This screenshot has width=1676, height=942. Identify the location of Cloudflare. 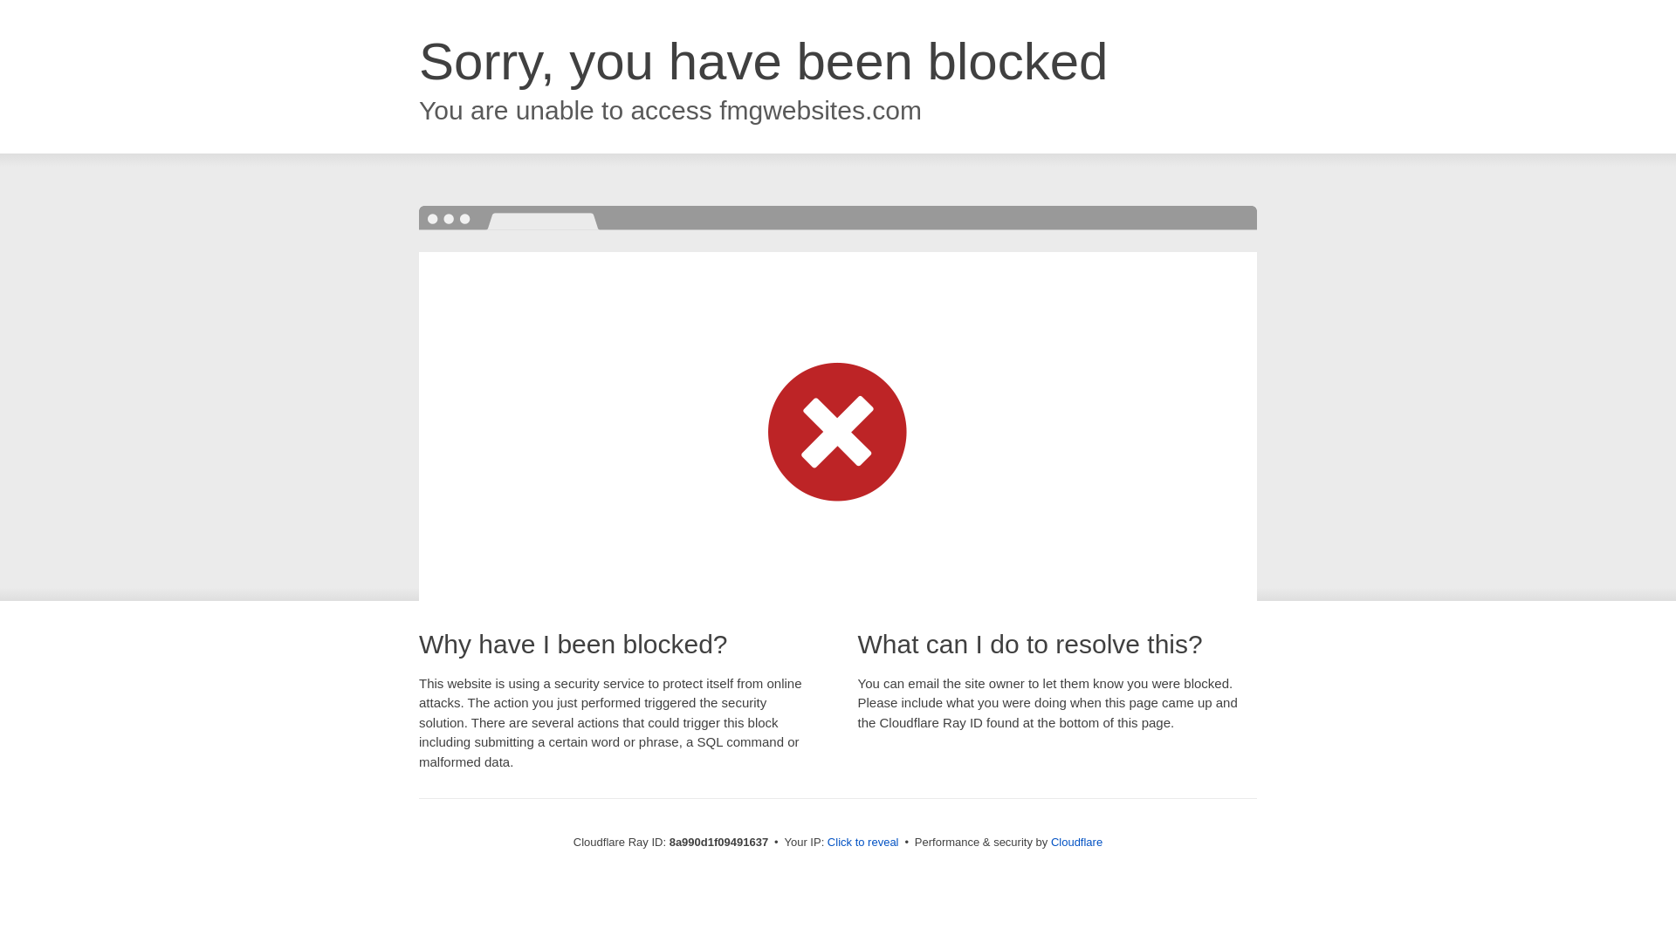
(1076, 842).